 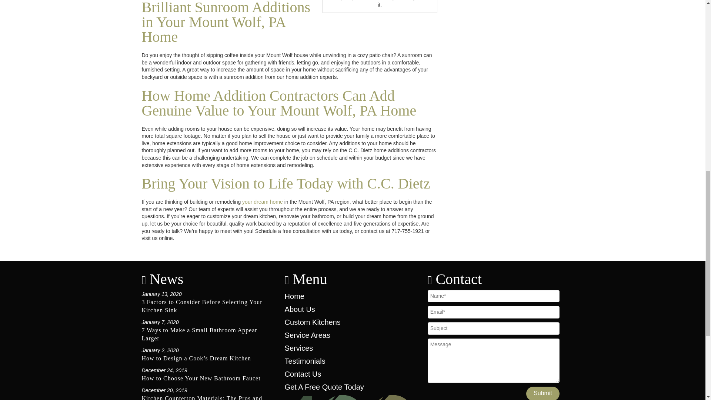 What do you see at coordinates (201, 379) in the screenshot?
I see `How to Choose Your New Bathroom Faucet` at bounding box center [201, 379].